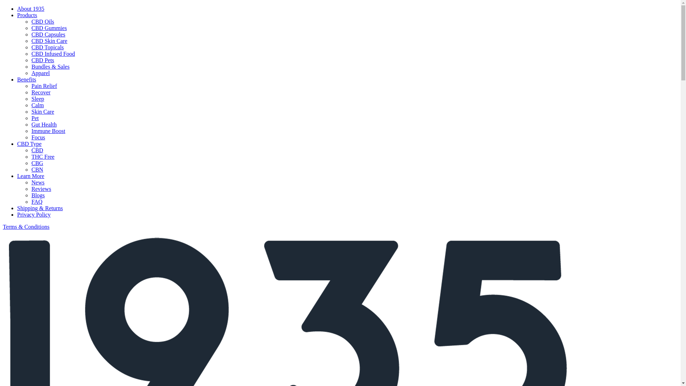  I want to click on Gut Health, so click(44, 124).